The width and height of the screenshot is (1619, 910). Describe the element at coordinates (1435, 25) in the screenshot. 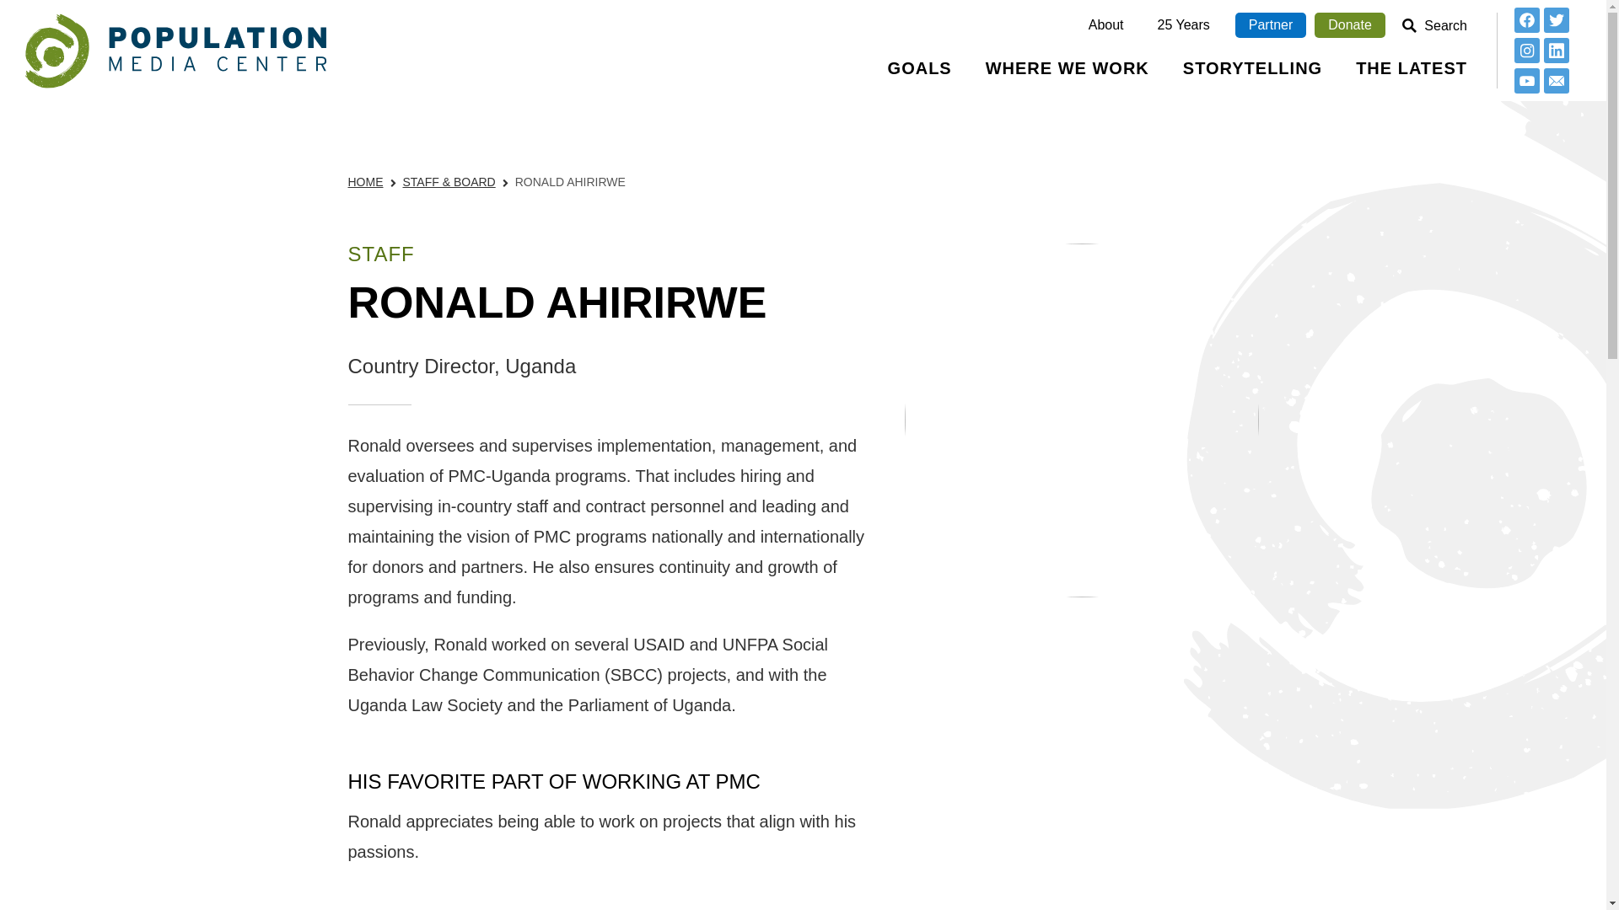

I see `search Search` at that location.